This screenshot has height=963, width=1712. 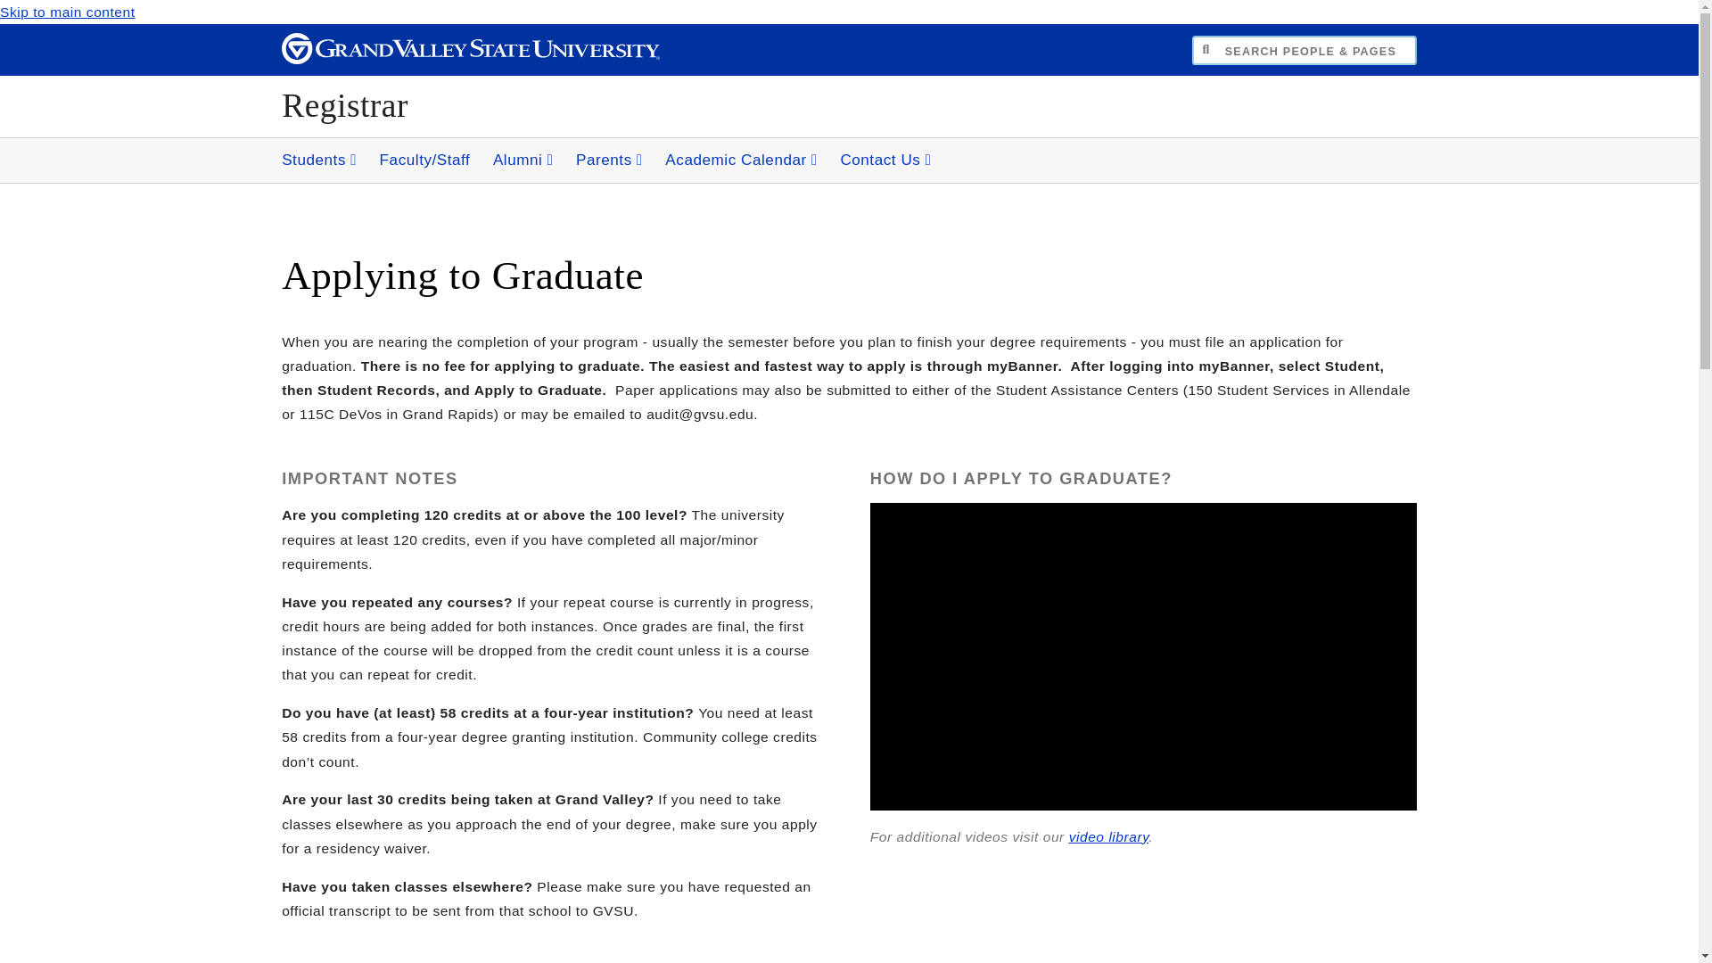 I want to click on Parents, so click(x=609, y=160).